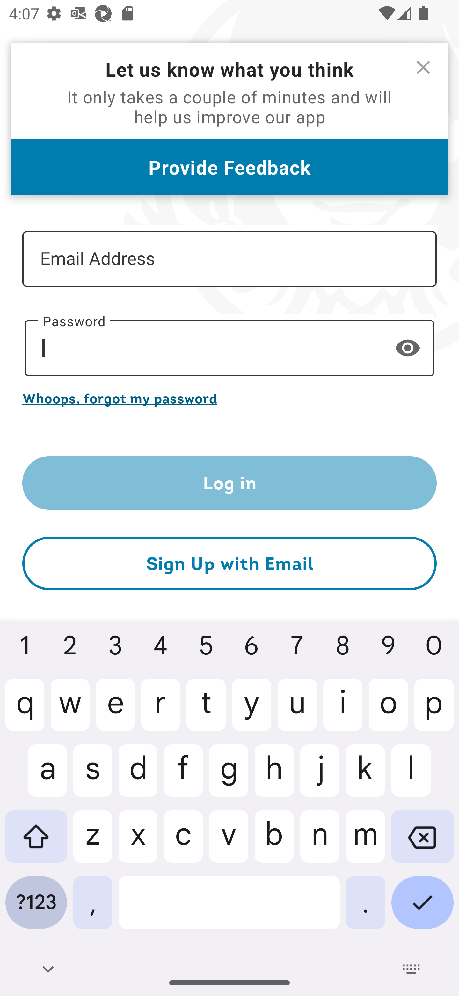  I want to click on Show password, so click(408, 347).